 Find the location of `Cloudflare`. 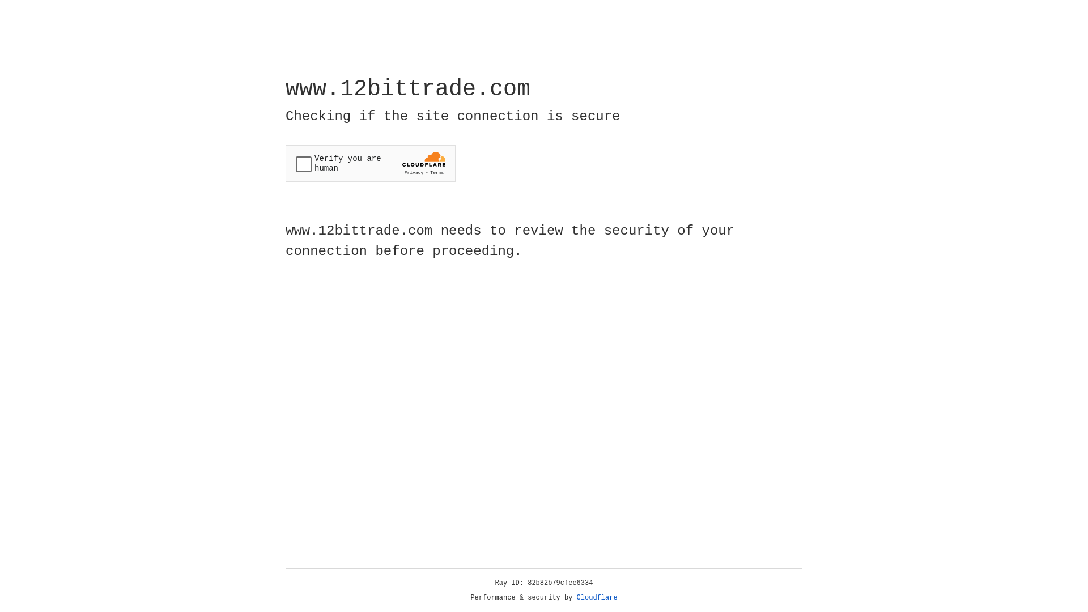

Cloudflare is located at coordinates (597, 598).